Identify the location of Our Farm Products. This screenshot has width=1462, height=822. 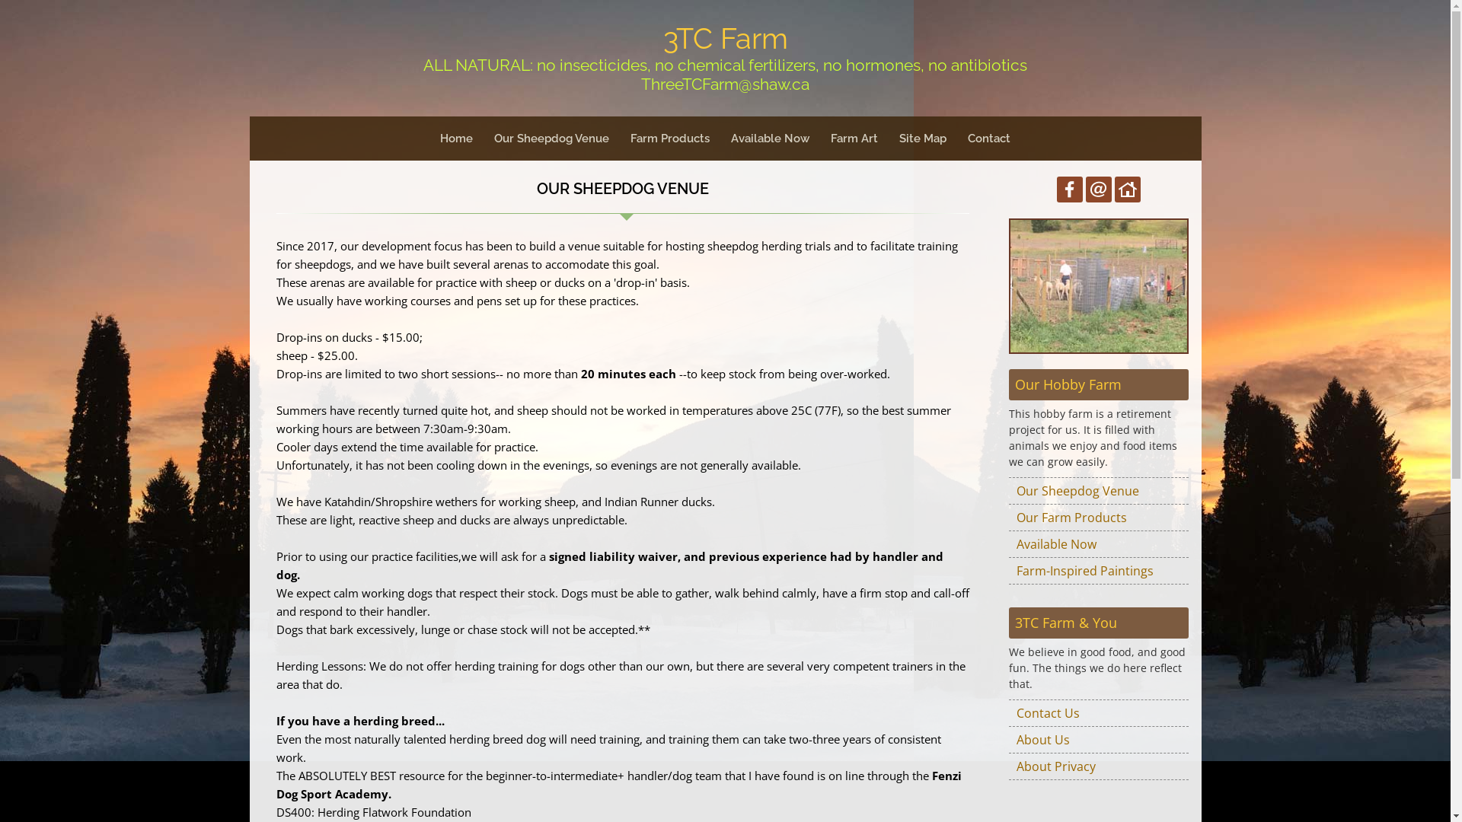
(1098, 518).